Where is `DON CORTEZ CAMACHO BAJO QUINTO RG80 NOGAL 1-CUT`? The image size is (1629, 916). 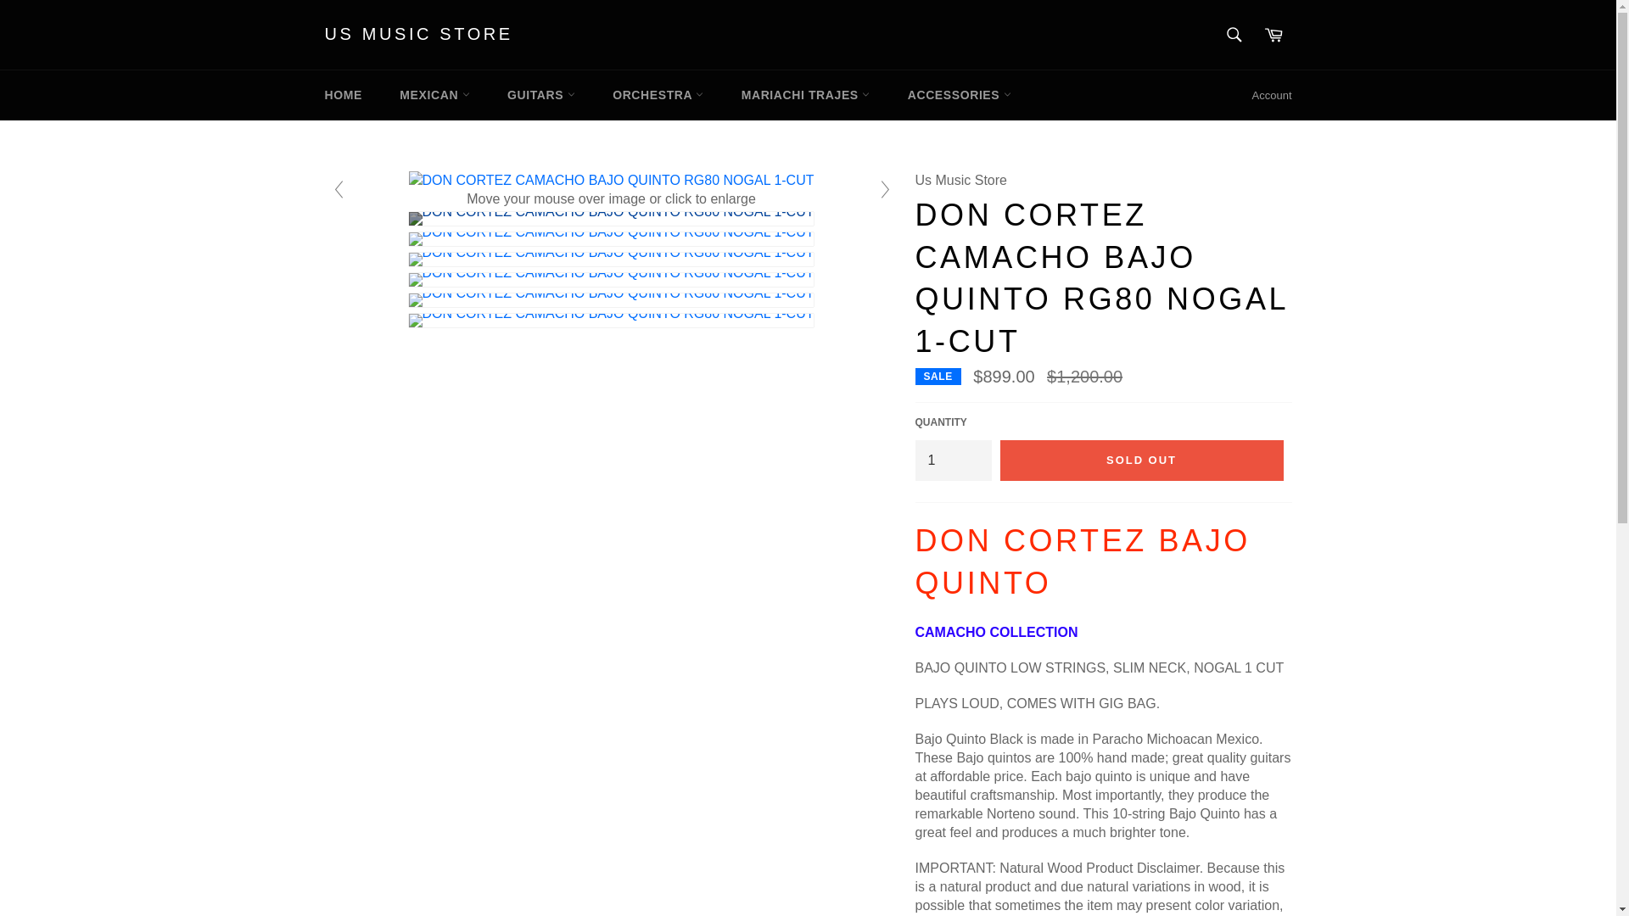 DON CORTEZ CAMACHO BAJO QUINTO RG80 NOGAL 1-CUT is located at coordinates (611, 218).